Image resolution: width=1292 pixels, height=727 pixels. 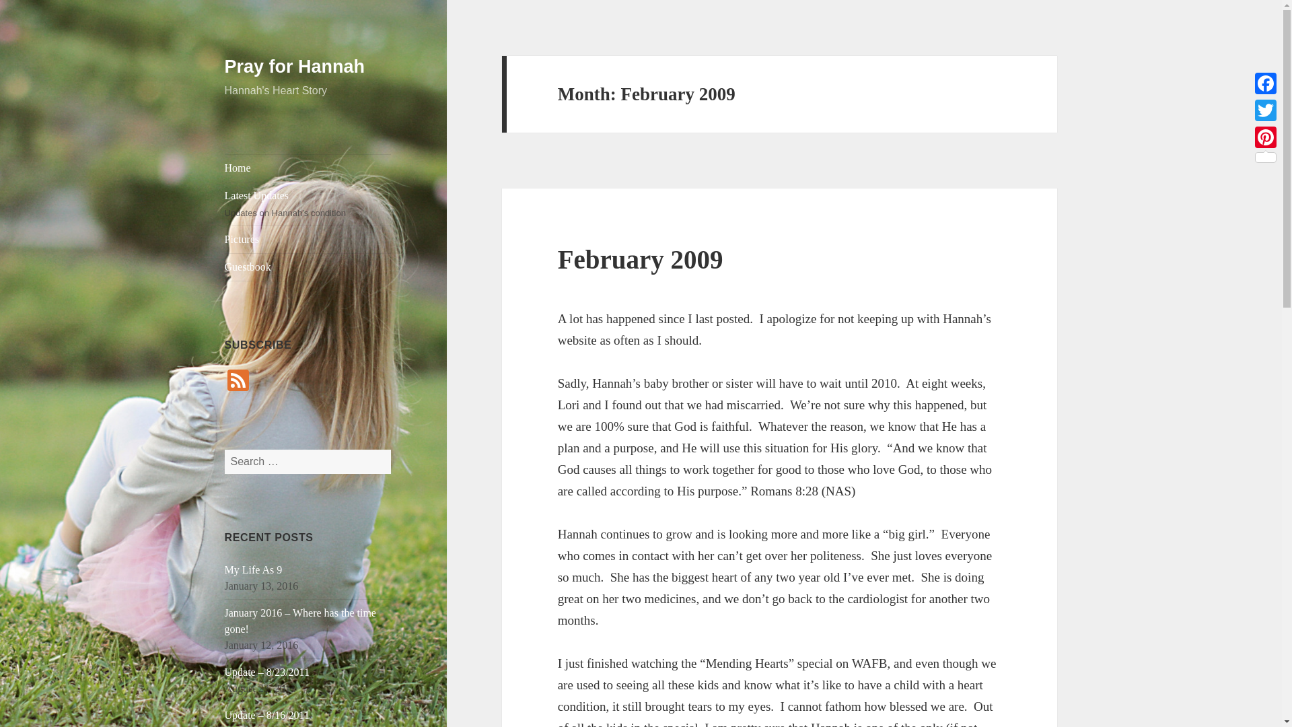 What do you see at coordinates (1265, 83) in the screenshot?
I see `Facebook` at bounding box center [1265, 83].